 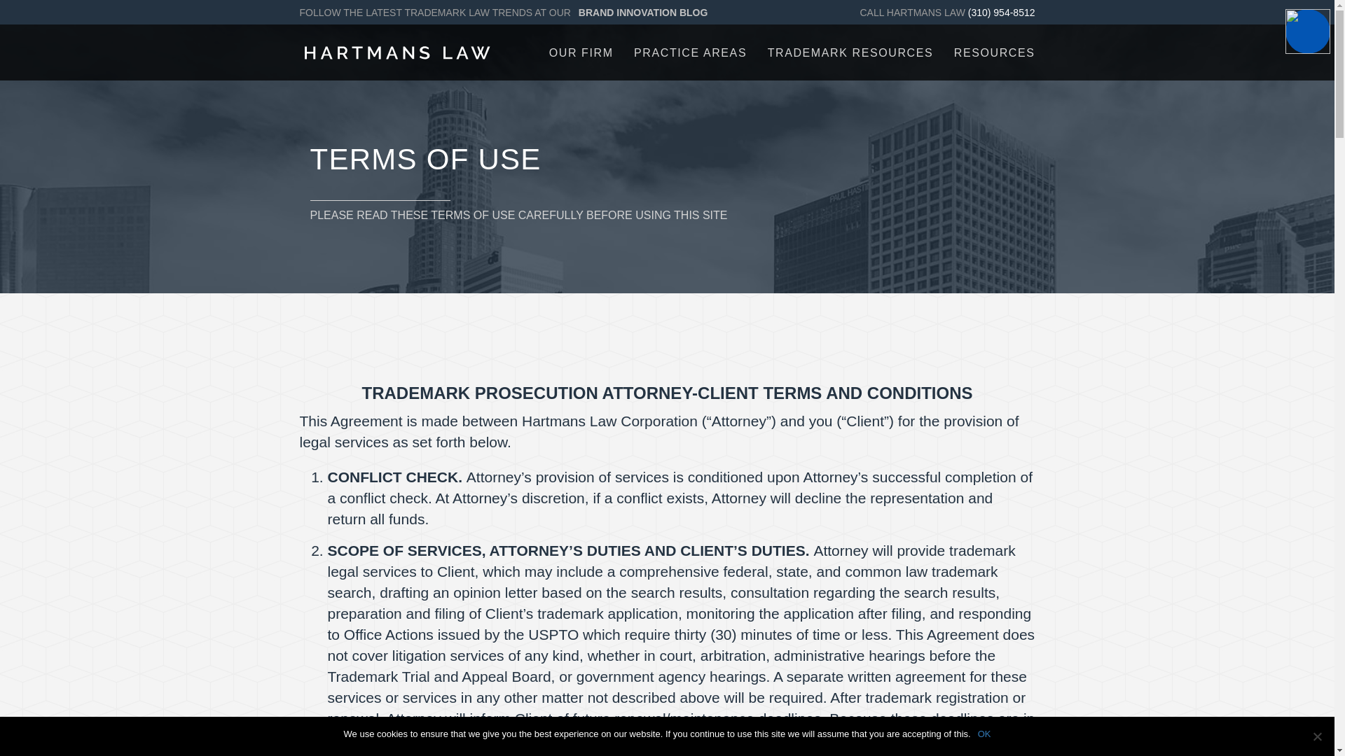 What do you see at coordinates (689, 52) in the screenshot?
I see `Practice Areas` at bounding box center [689, 52].